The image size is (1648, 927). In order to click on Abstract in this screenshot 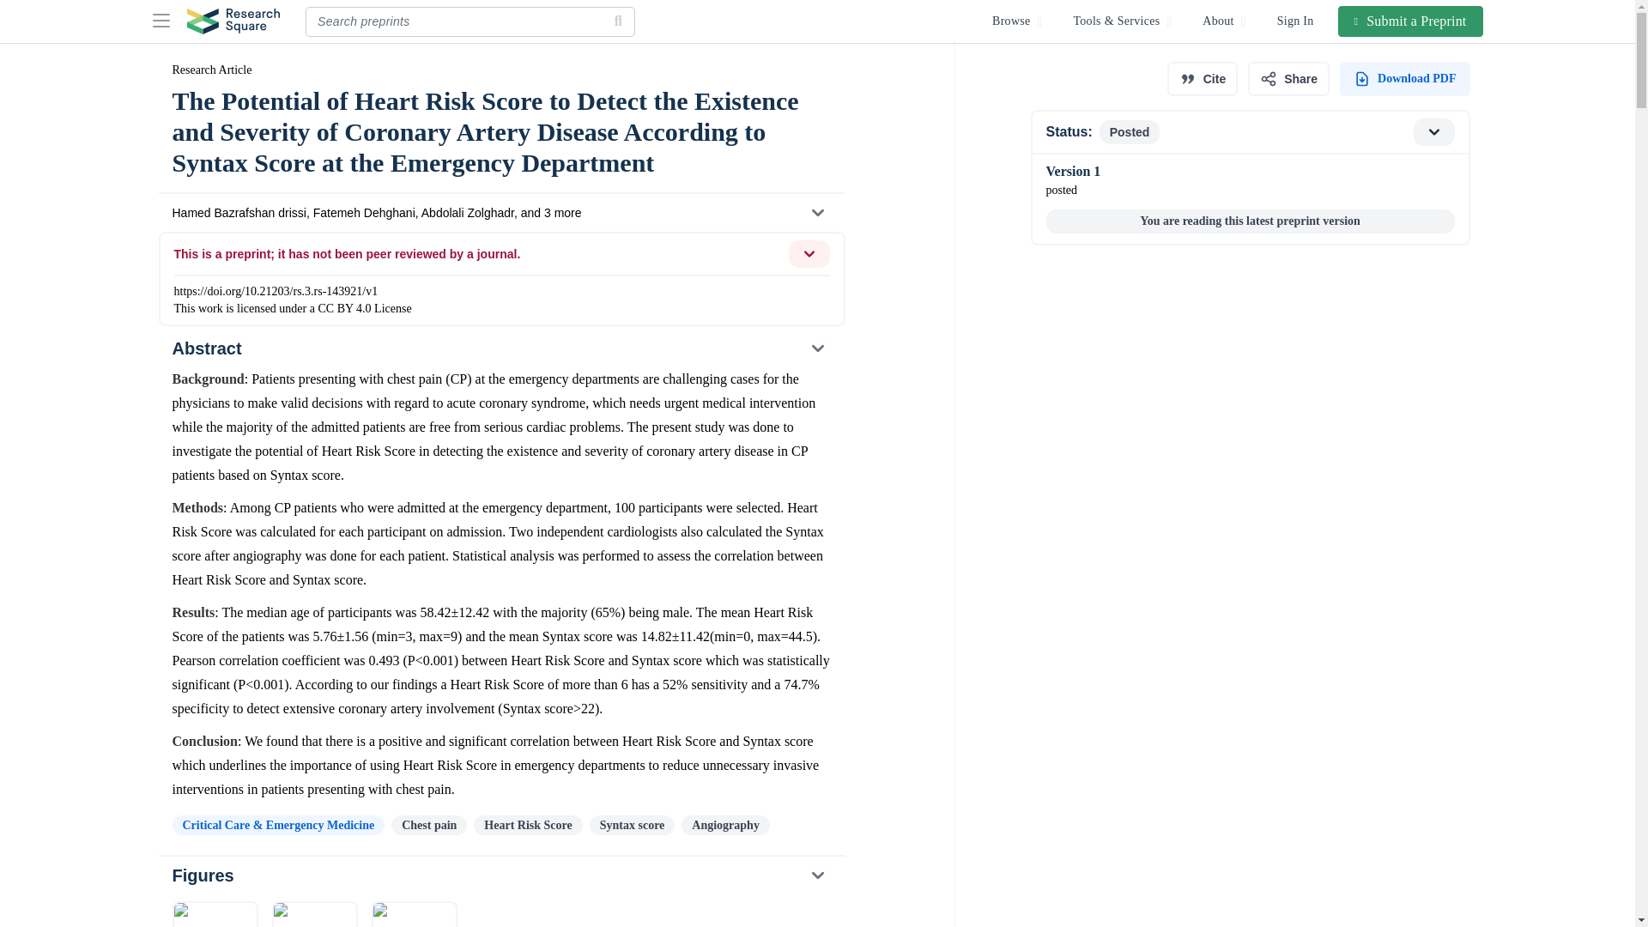, I will do `click(500, 348)`.